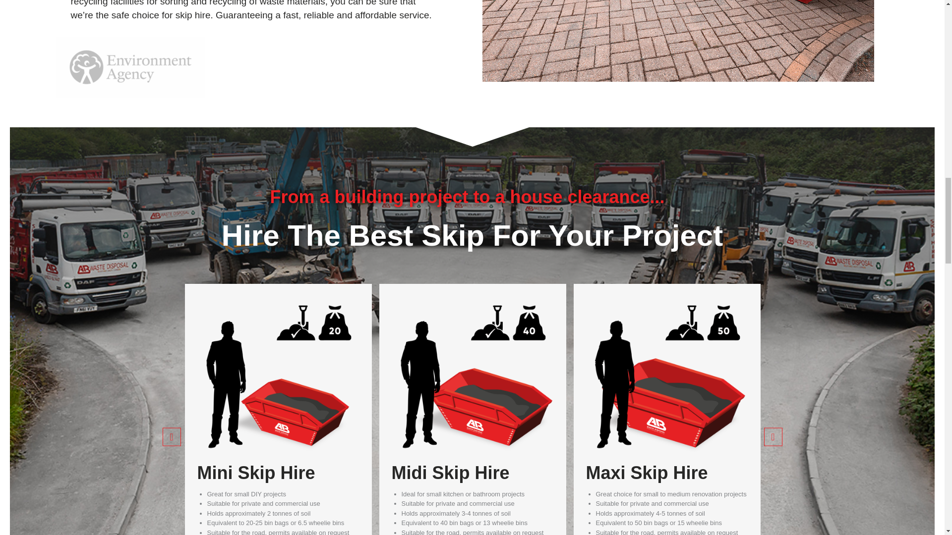 This screenshot has width=952, height=535. Describe the element at coordinates (278, 455) in the screenshot. I see `Mini Skip Hire` at that location.